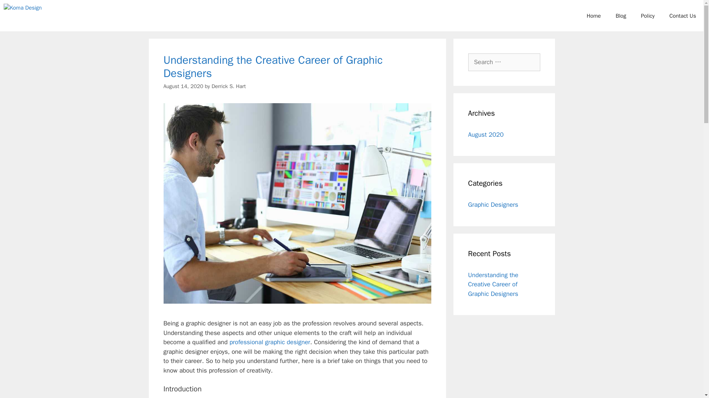  What do you see at coordinates (648, 15) in the screenshot?
I see `Policy` at bounding box center [648, 15].